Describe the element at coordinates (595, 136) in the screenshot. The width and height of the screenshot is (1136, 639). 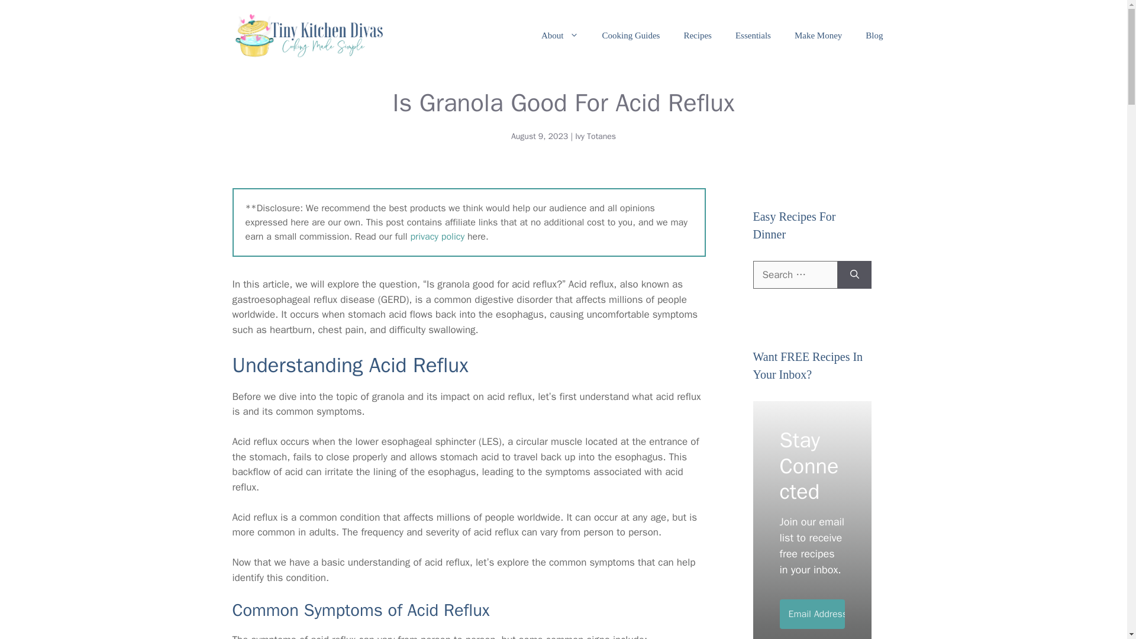
I see `Ivy Totanes` at that location.